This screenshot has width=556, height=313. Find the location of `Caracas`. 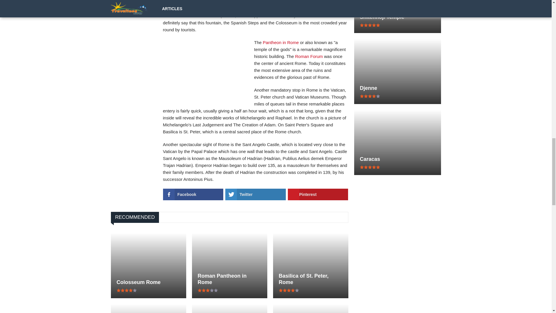

Caracas is located at coordinates (397, 159).